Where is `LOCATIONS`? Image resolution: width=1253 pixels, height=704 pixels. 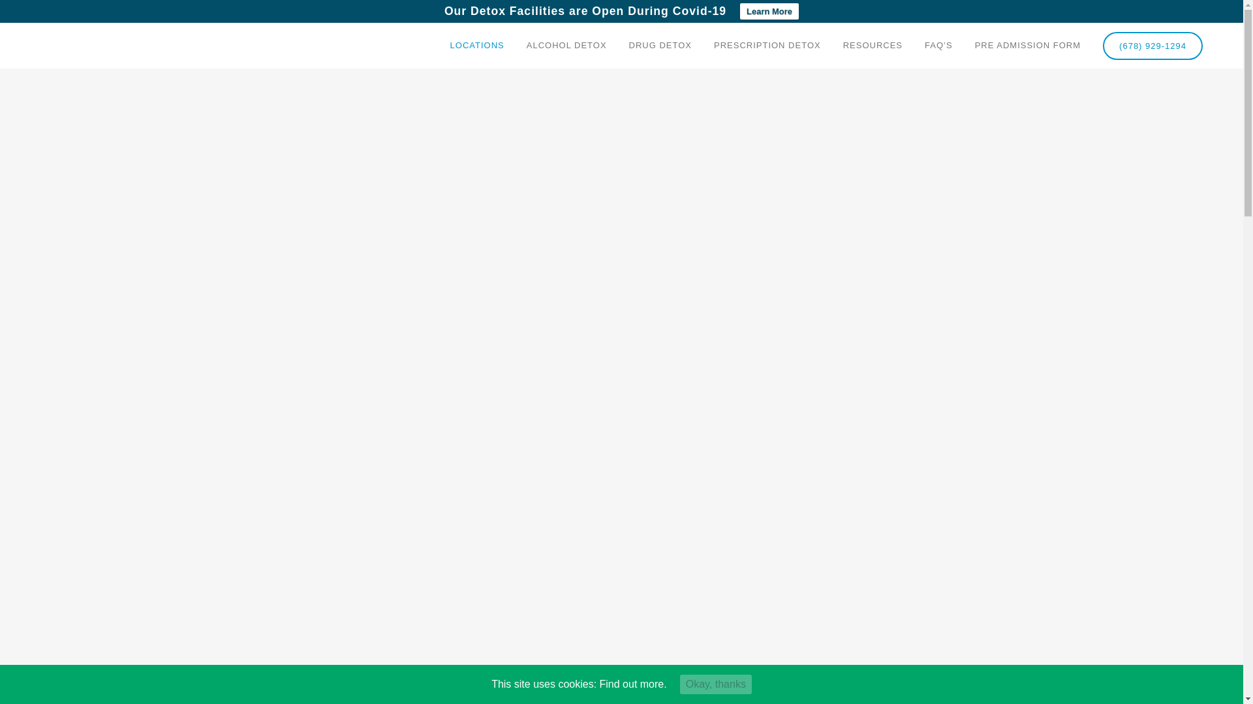
LOCATIONS is located at coordinates (477, 45).